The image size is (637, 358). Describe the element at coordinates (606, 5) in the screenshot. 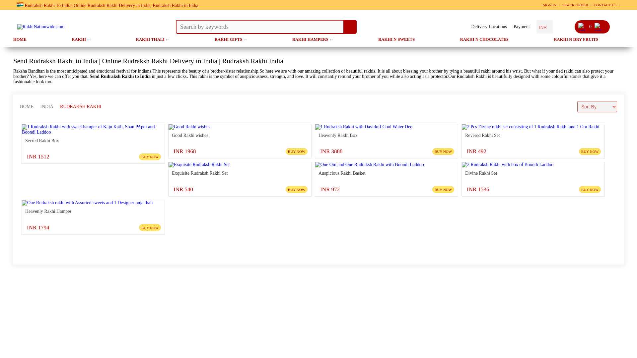

I see `CONTACT US` at that location.